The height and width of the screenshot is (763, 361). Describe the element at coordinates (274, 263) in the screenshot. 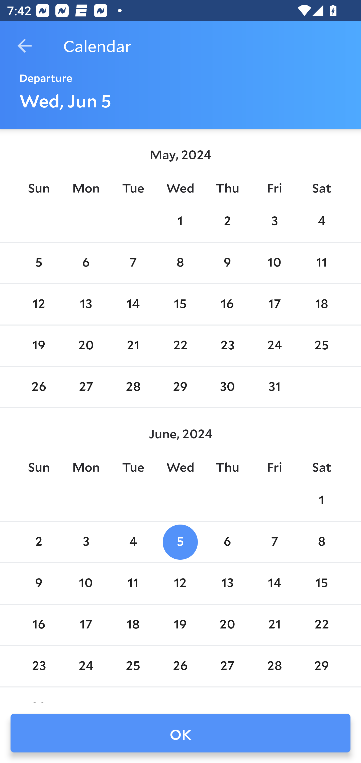

I see `10` at that location.